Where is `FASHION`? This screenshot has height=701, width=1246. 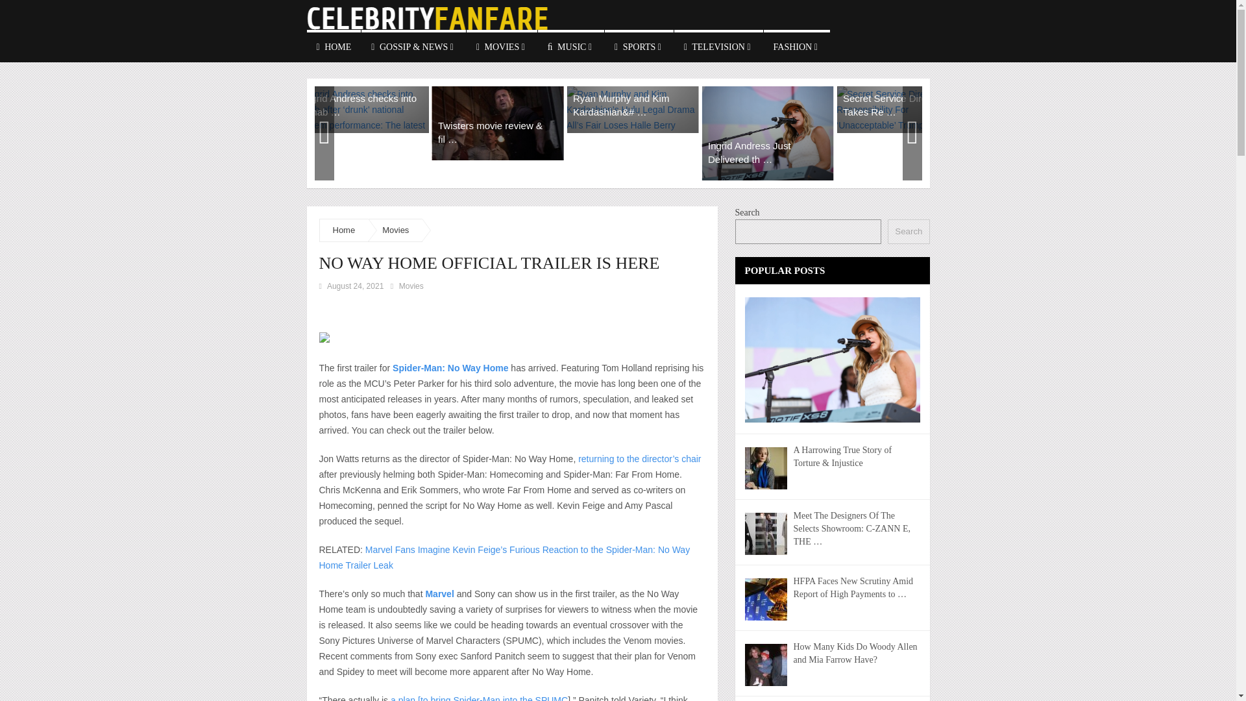
FASHION is located at coordinates (796, 46).